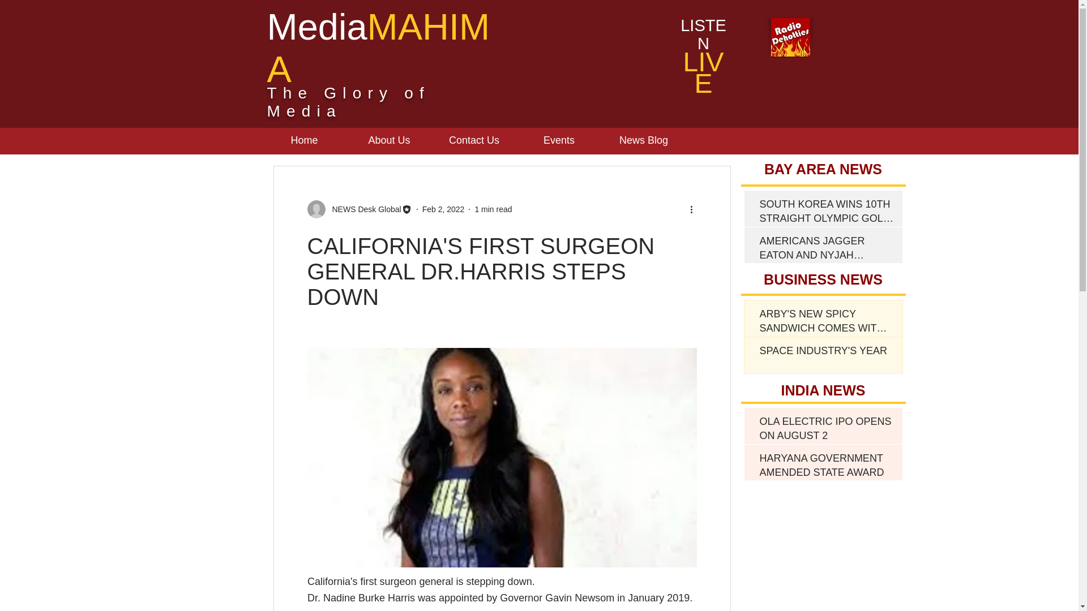  What do you see at coordinates (305, 140) in the screenshot?
I see `Home` at bounding box center [305, 140].